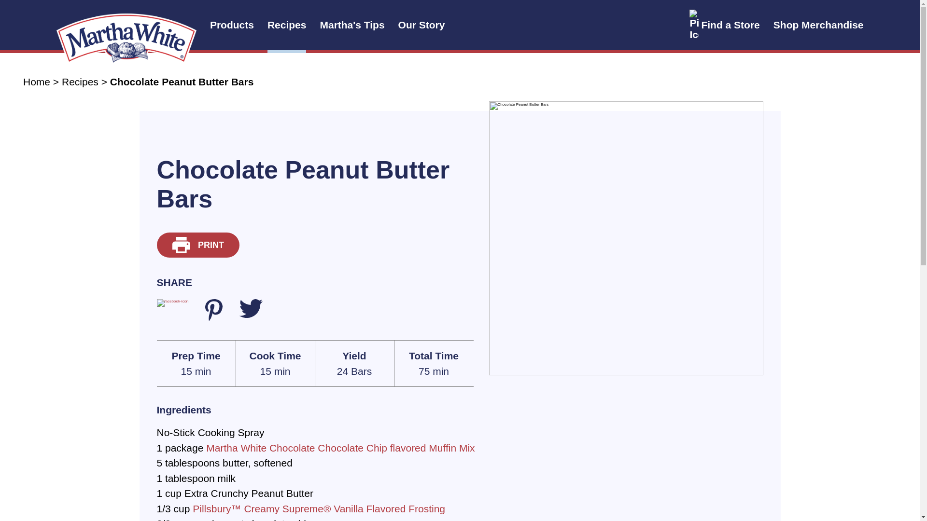 This screenshot has width=927, height=521. Describe the element at coordinates (198, 245) in the screenshot. I see `PRINT` at that location.